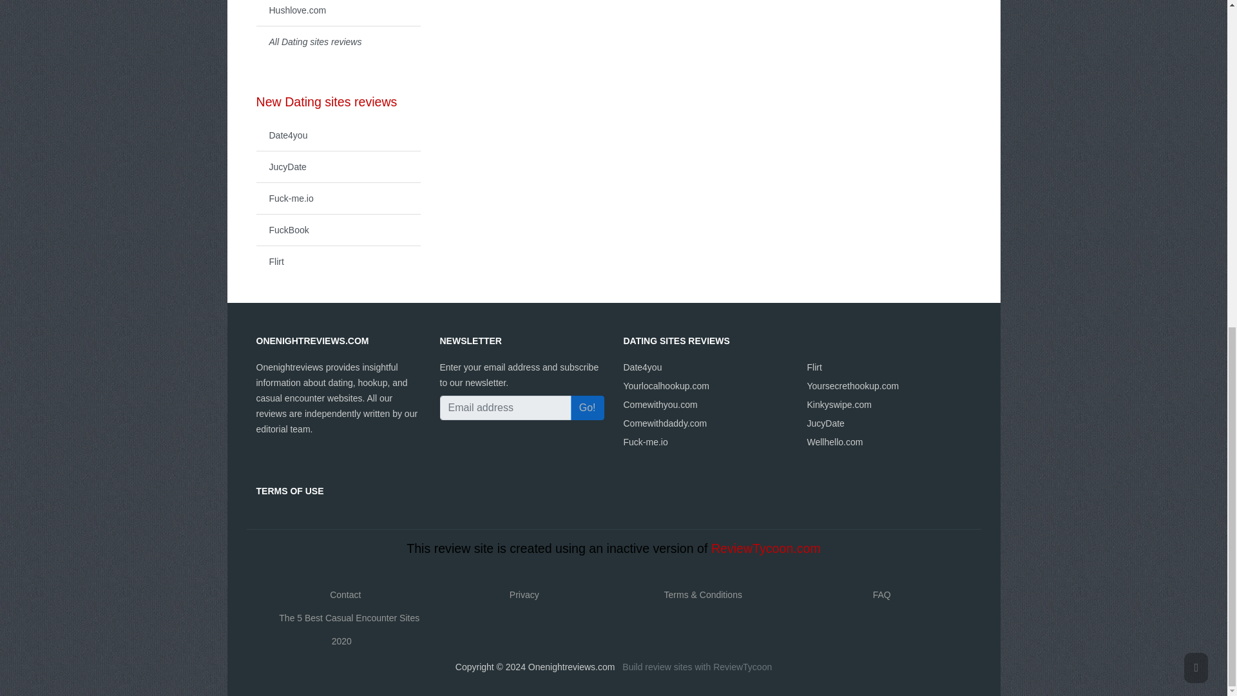 The image size is (1237, 696). Describe the element at coordinates (338, 41) in the screenshot. I see `All Dating sites reviews` at that location.